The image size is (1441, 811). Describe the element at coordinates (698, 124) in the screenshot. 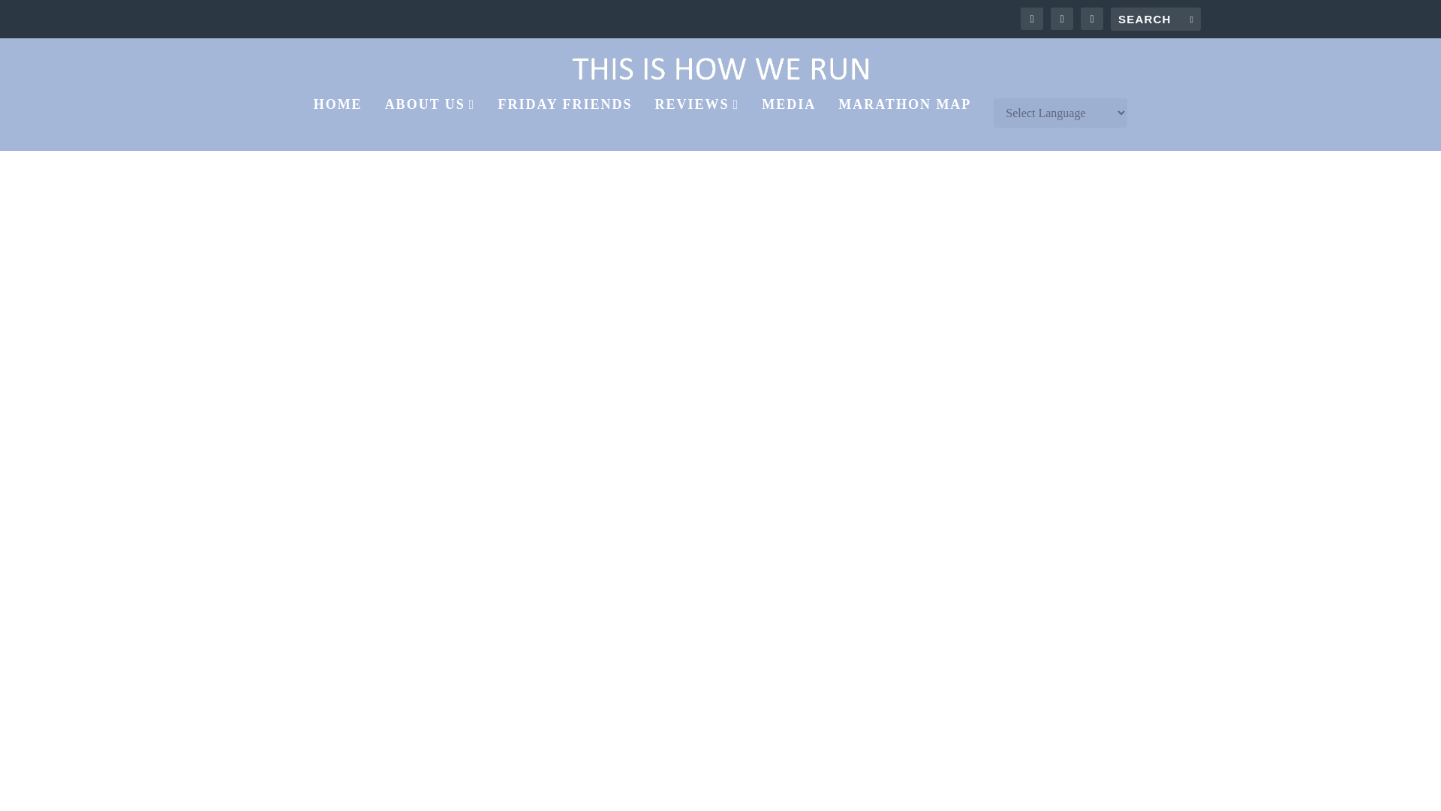

I see `REVIEWS` at that location.